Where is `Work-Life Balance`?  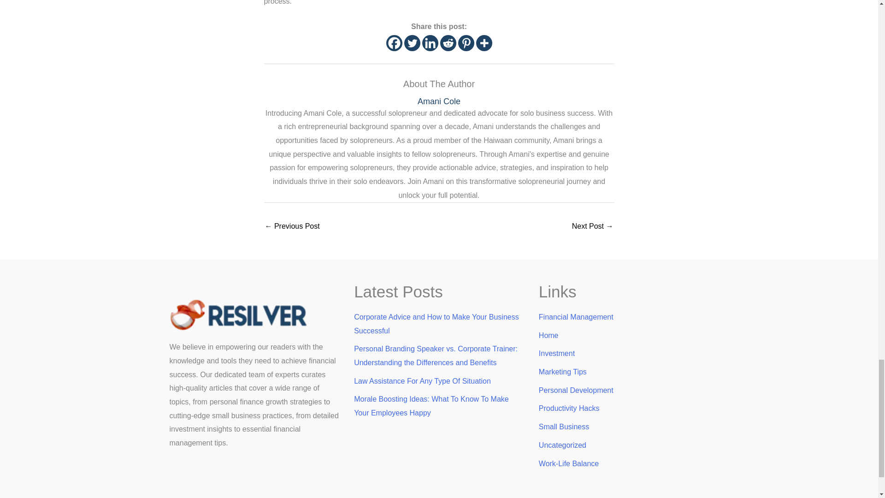 Work-Life Balance is located at coordinates (569, 463).